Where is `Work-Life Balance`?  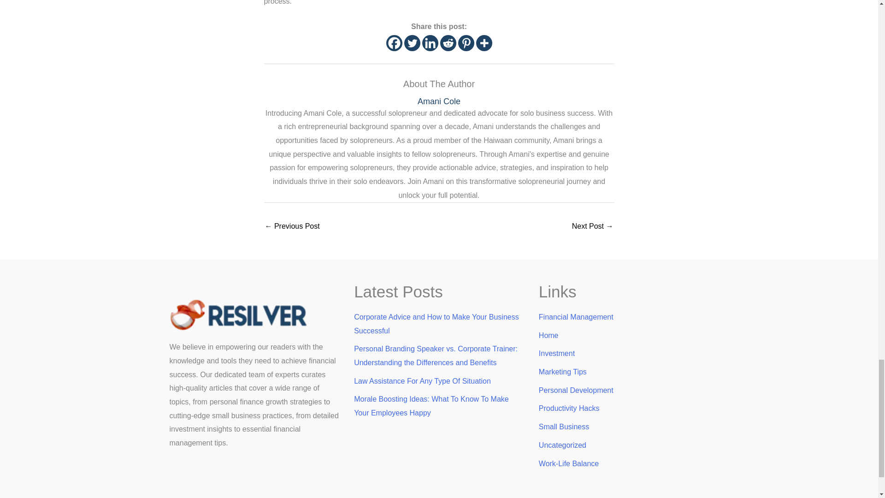 Work-Life Balance is located at coordinates (569, 463).